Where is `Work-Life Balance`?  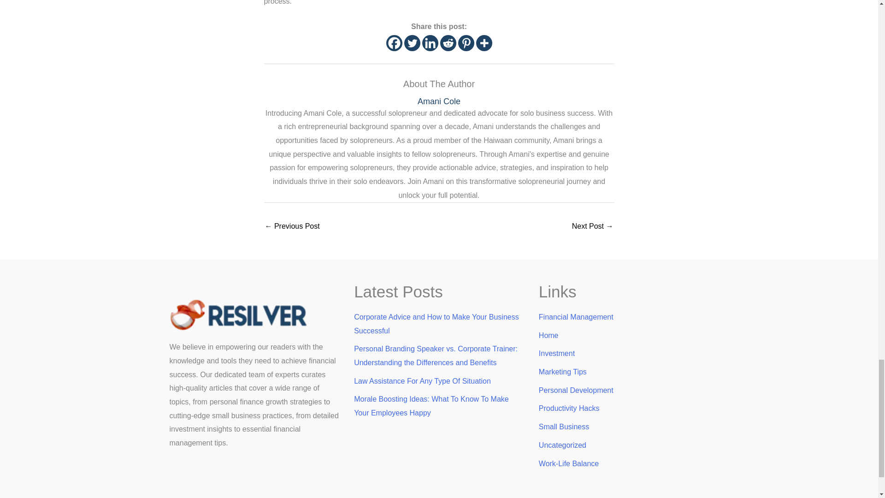 Work-Life Balance is located at coordinates (569, 463).